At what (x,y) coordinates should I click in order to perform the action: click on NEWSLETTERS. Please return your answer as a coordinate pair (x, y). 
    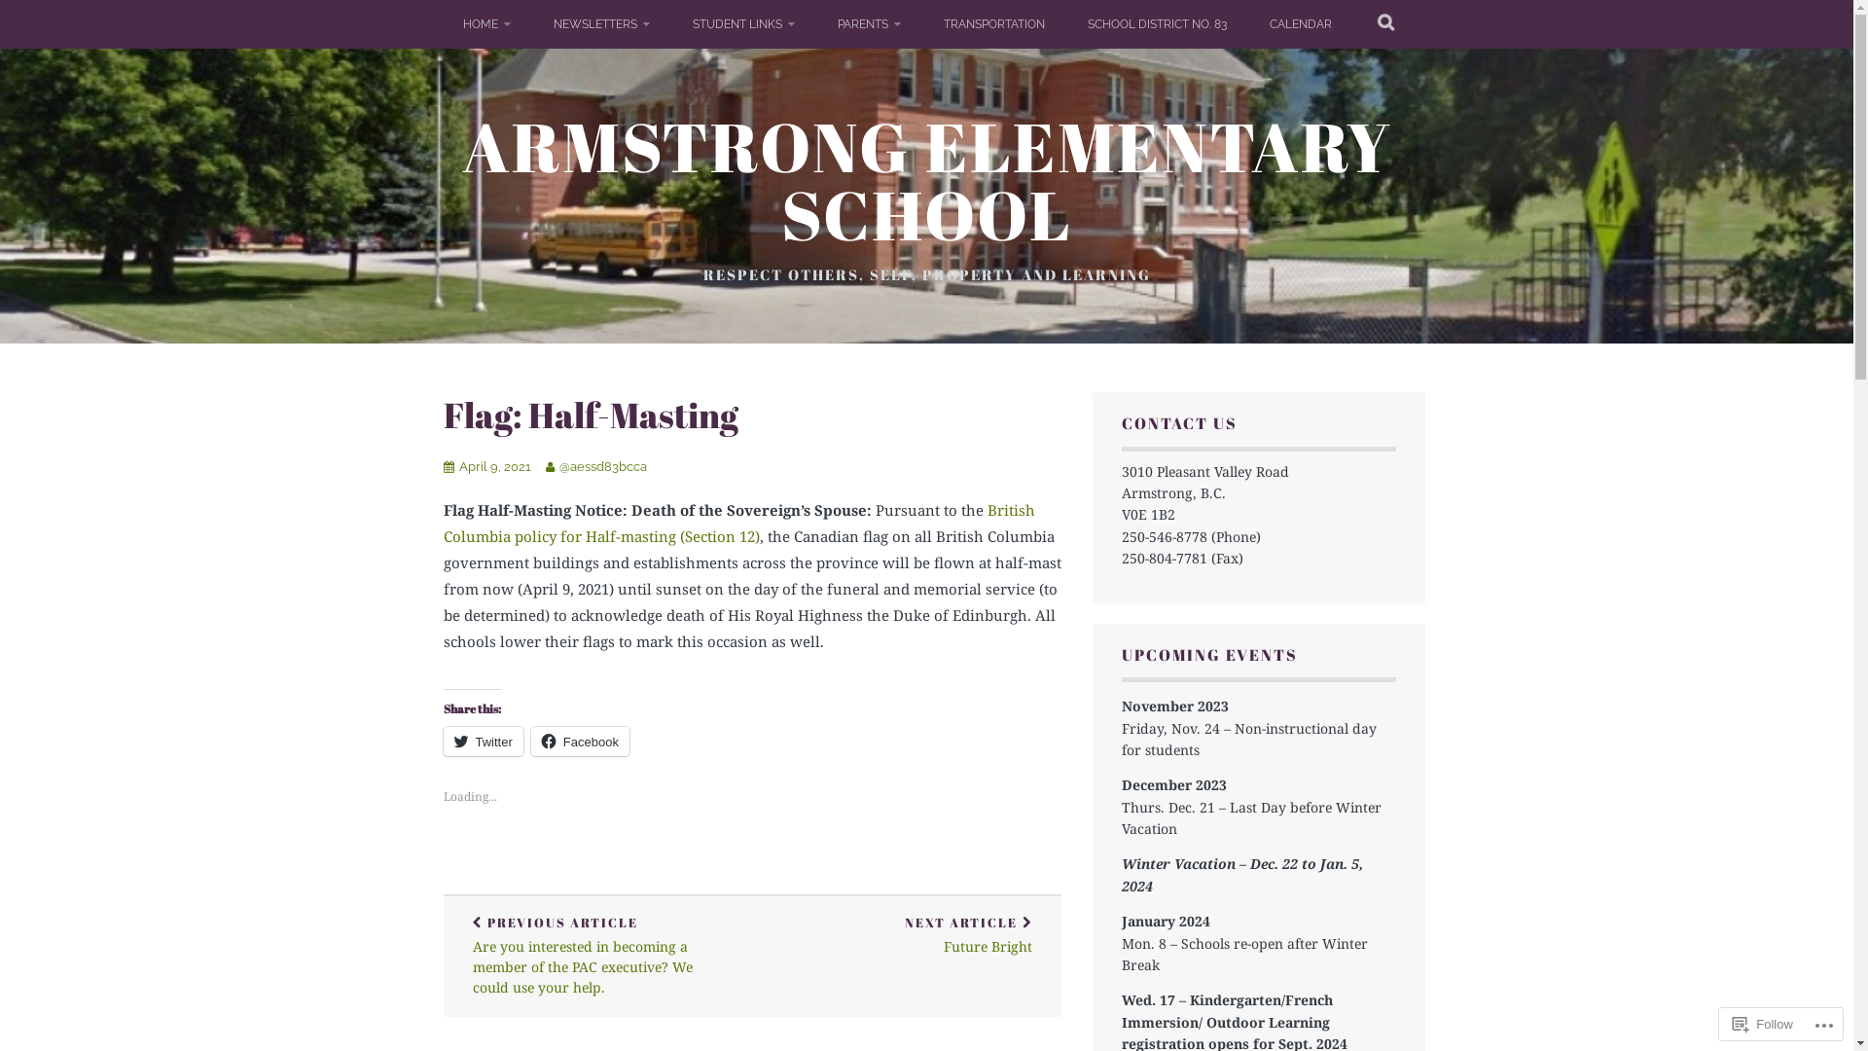
    Looking at the image, I should click on (601, 24).